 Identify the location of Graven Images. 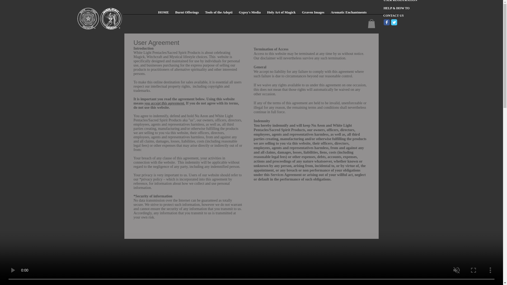
(313, 14).